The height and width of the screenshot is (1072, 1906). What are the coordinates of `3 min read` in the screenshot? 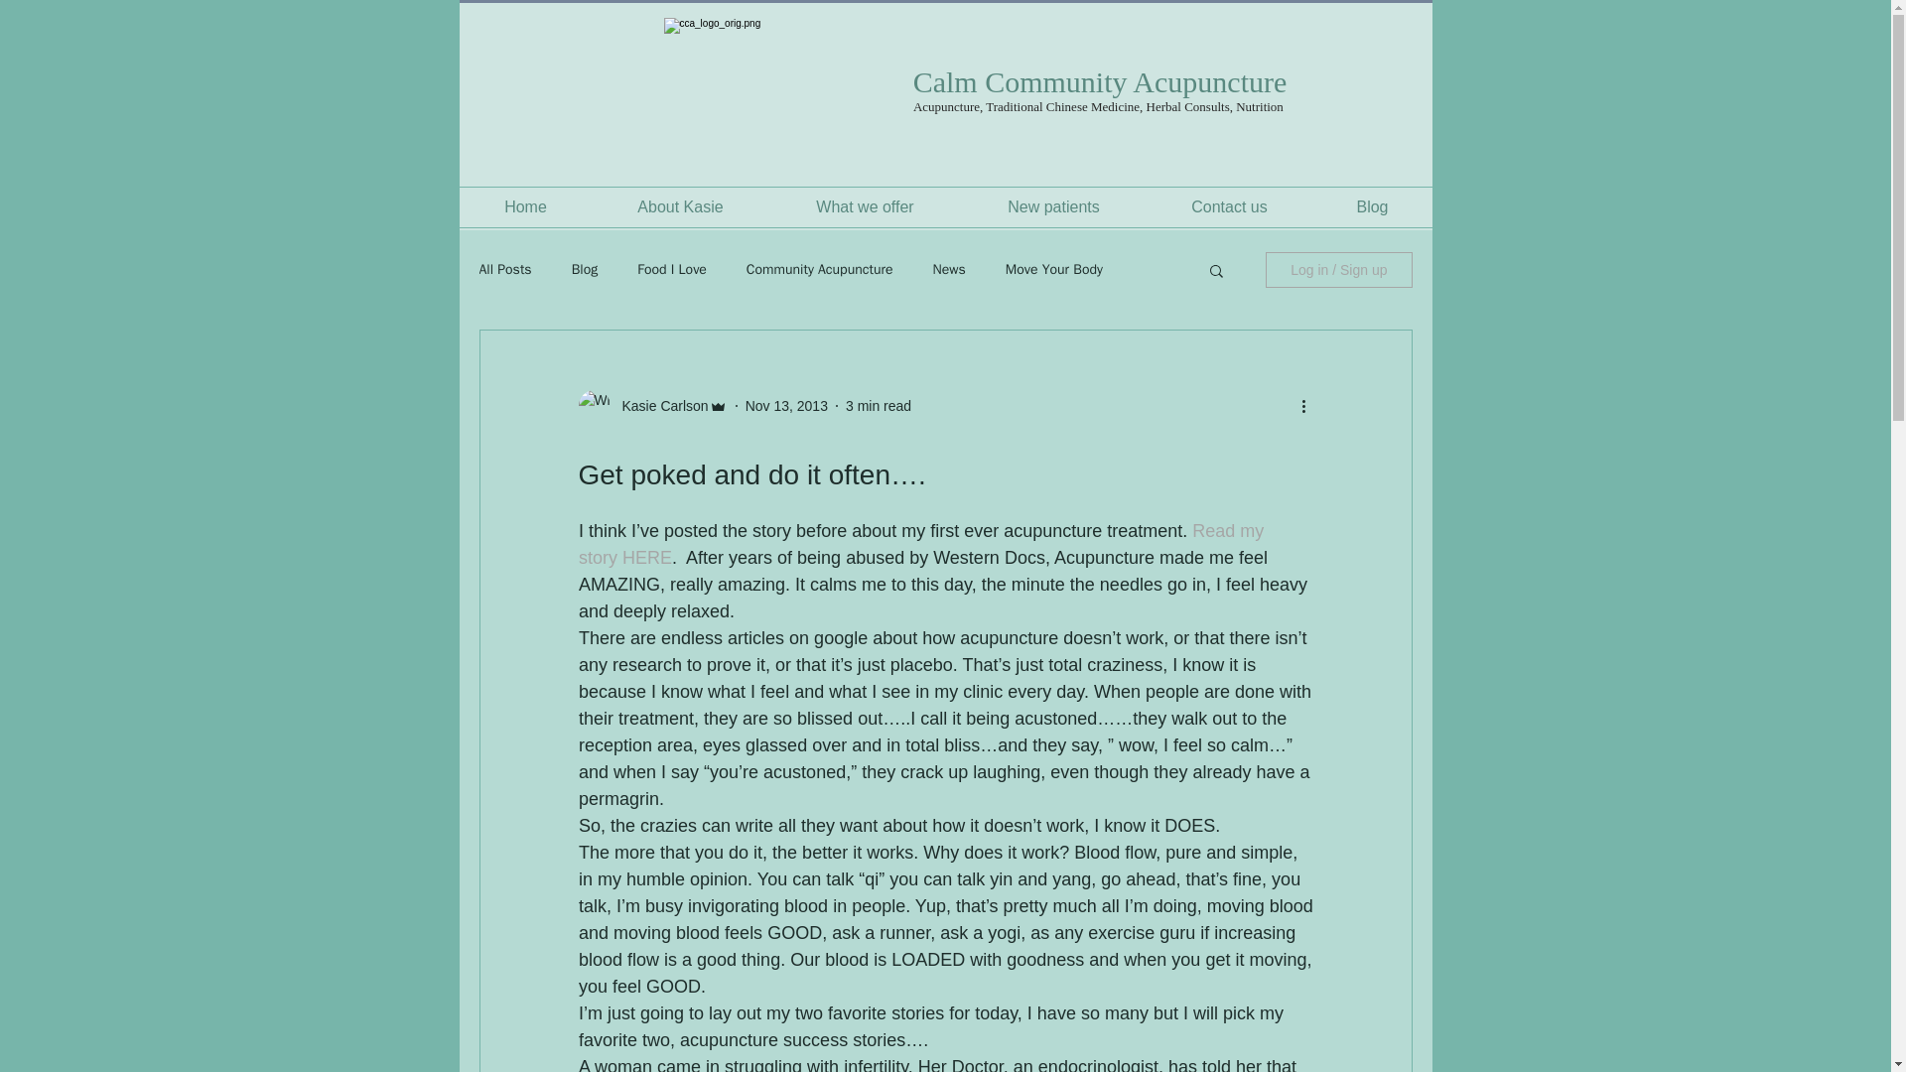 It's located at (878, 404).